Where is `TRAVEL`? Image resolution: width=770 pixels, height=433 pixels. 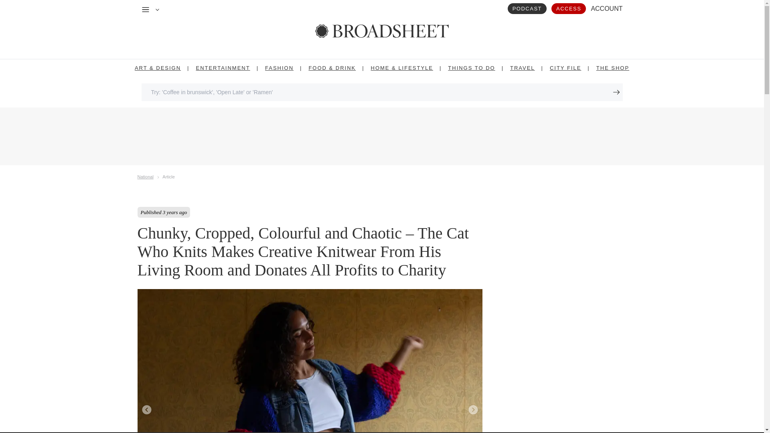 TRAVEL is located at coordinates (522, 68).